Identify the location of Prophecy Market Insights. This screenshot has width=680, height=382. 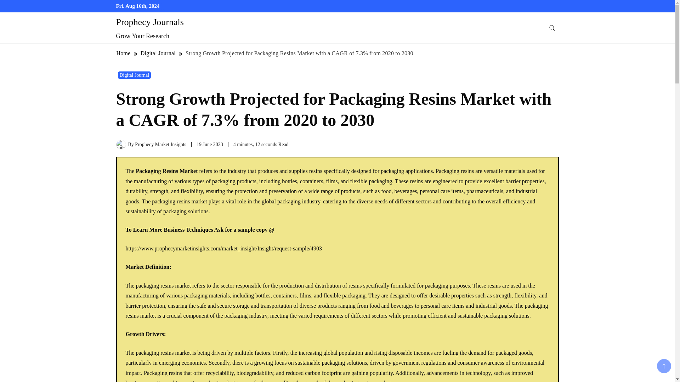
(160, 144).